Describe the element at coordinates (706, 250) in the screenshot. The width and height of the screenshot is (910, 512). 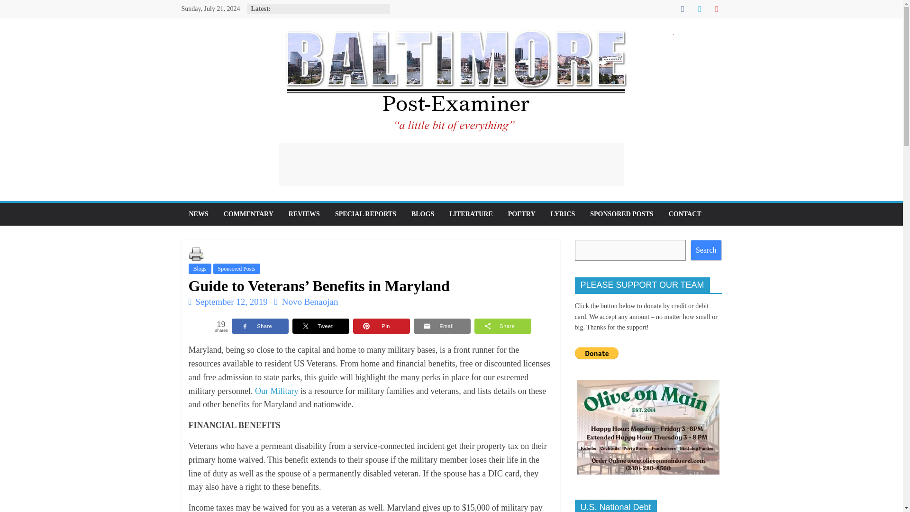
I see `Search` at that location.